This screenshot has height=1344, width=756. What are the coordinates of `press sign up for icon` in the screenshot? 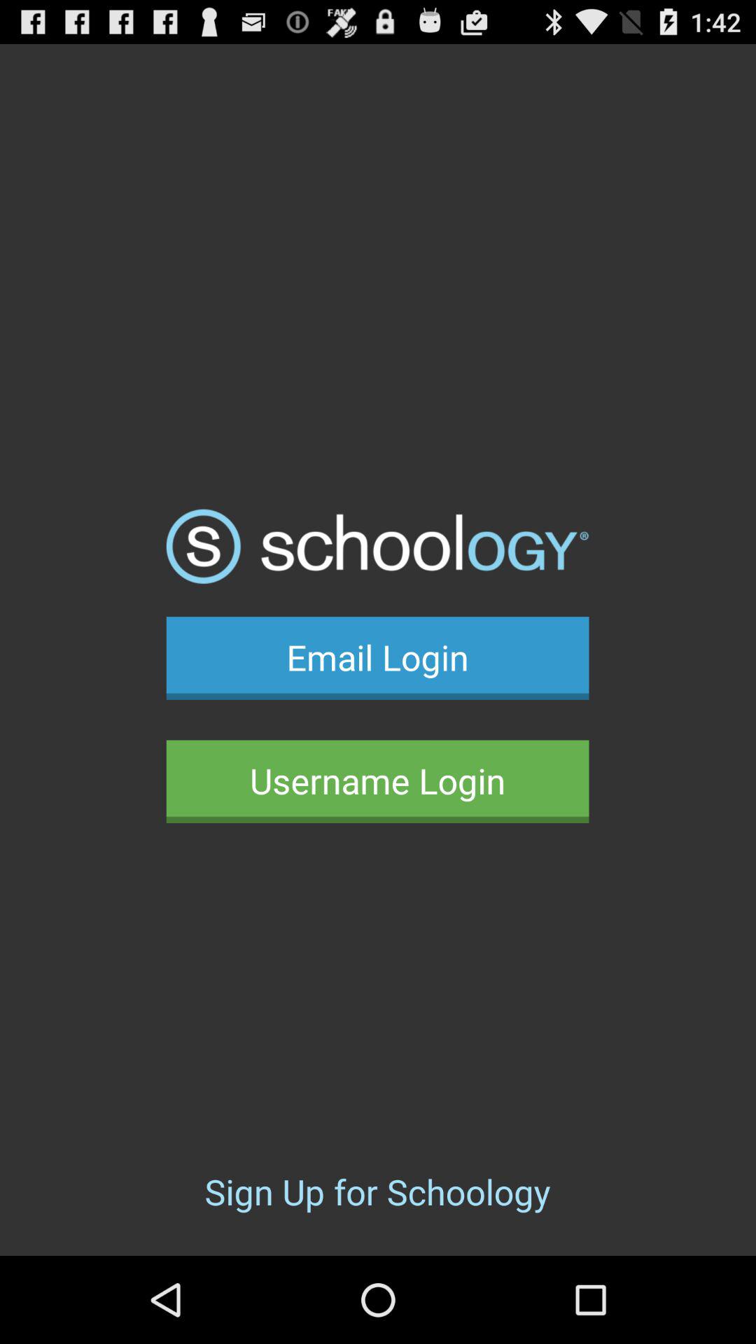 It's located at (377, 1191).